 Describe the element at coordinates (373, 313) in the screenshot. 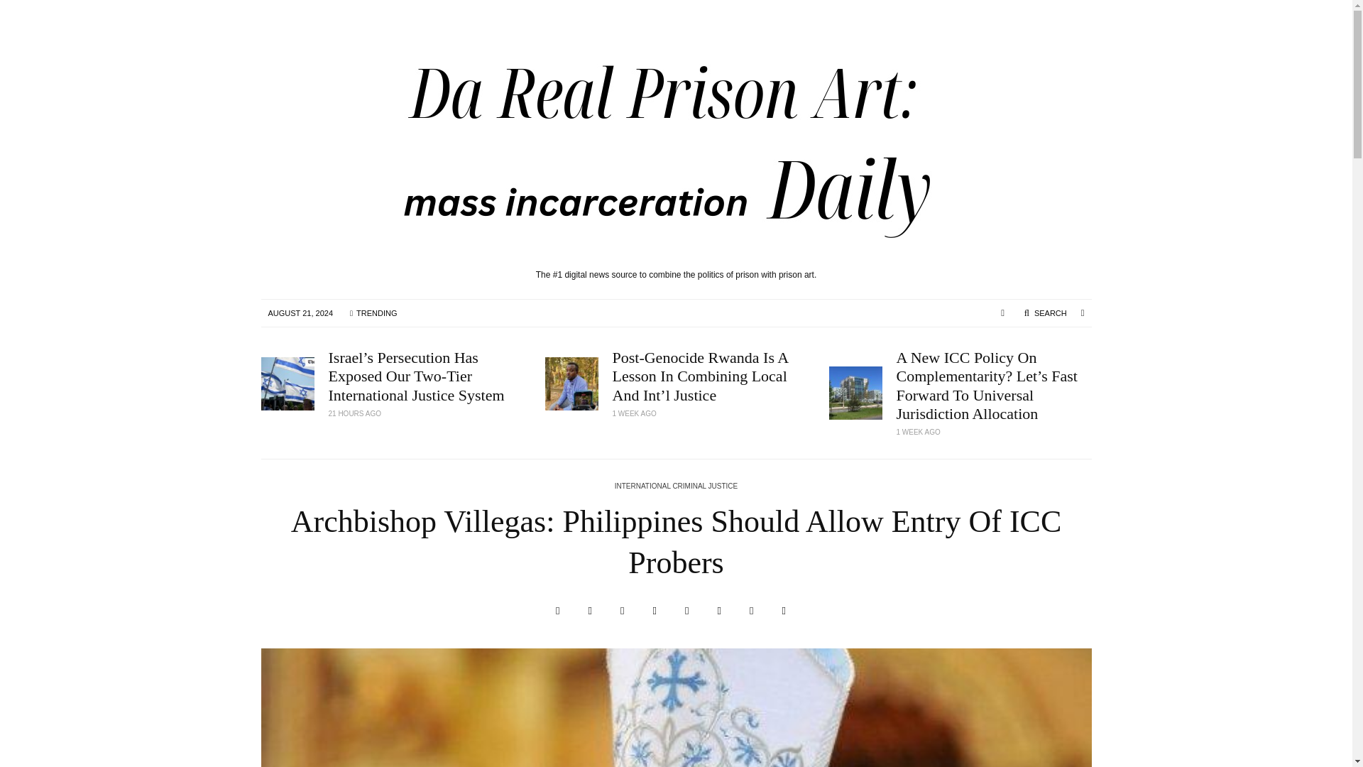

I see `TRENDING` at that location.